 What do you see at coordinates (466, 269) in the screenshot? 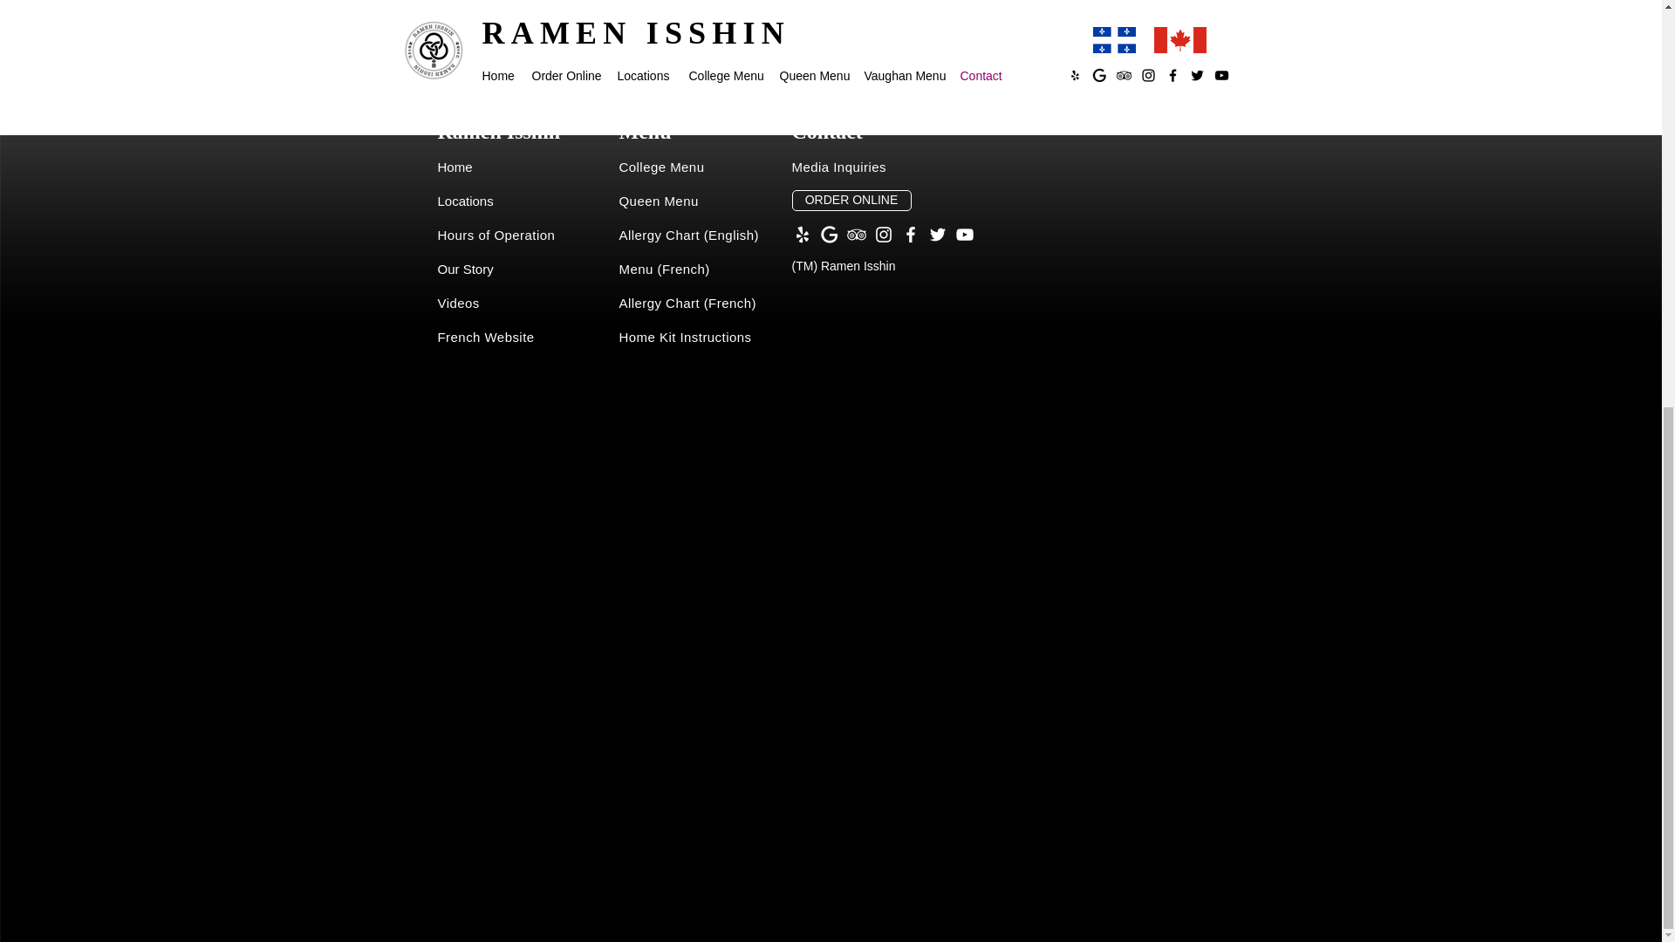
I see `Our Story` at bounding box center [466, 269].